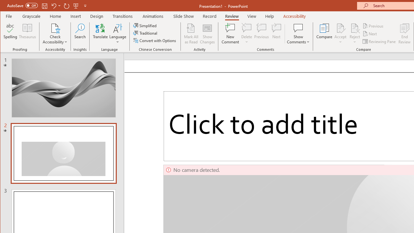 Image resolution: width=414 pixels, height=233 pixels. Describe the element at coordinates (32, 16) in the screenshot. I see `Grayscale` at that location.